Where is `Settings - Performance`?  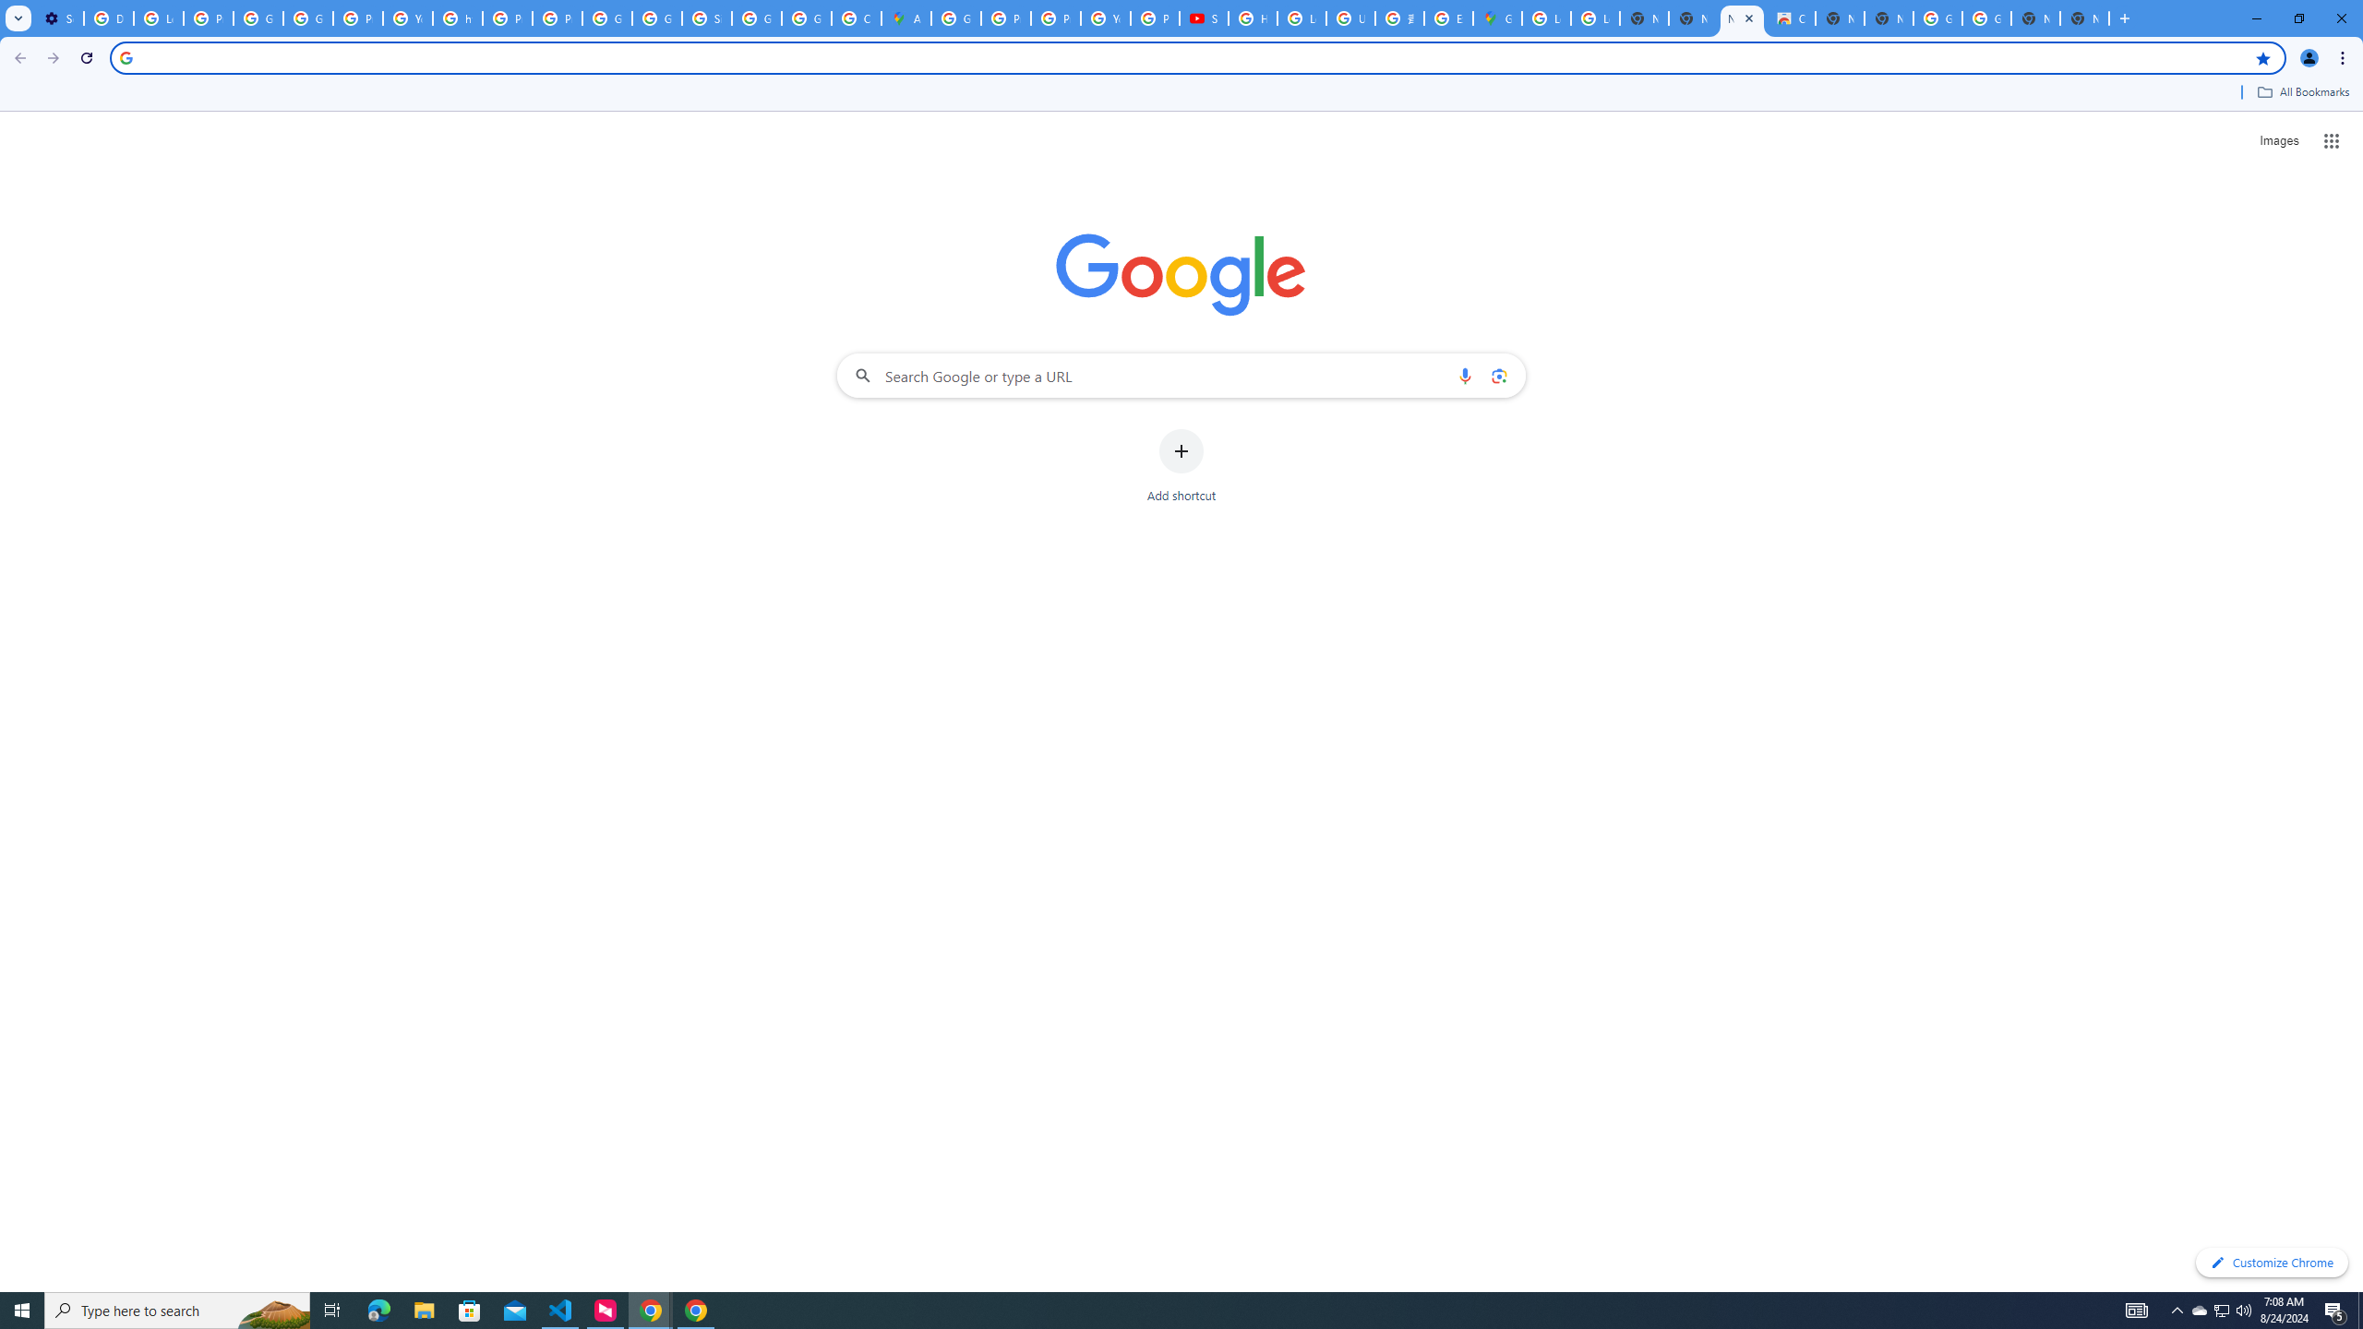 Settings - Performance is located at coordinates (59, 18).